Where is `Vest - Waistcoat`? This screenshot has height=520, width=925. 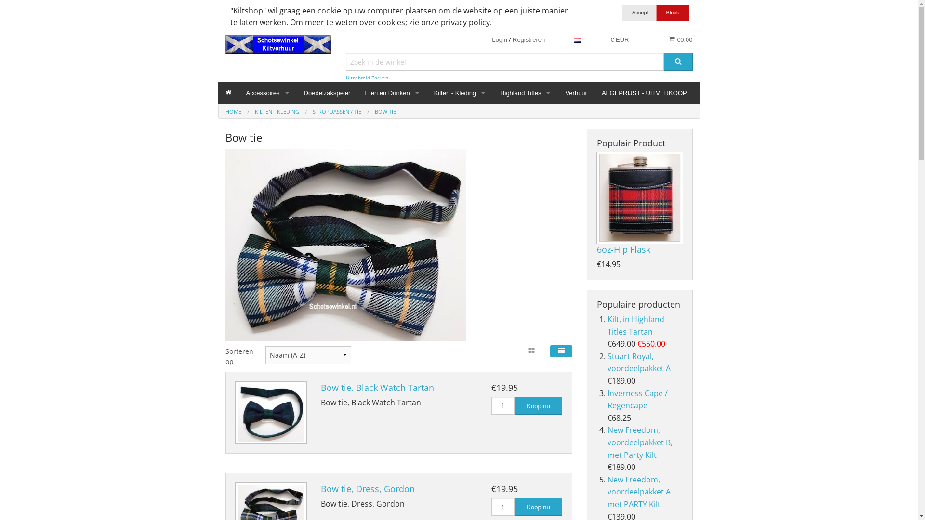 Vest - Waistcoat is located at coordinates (460, 430).